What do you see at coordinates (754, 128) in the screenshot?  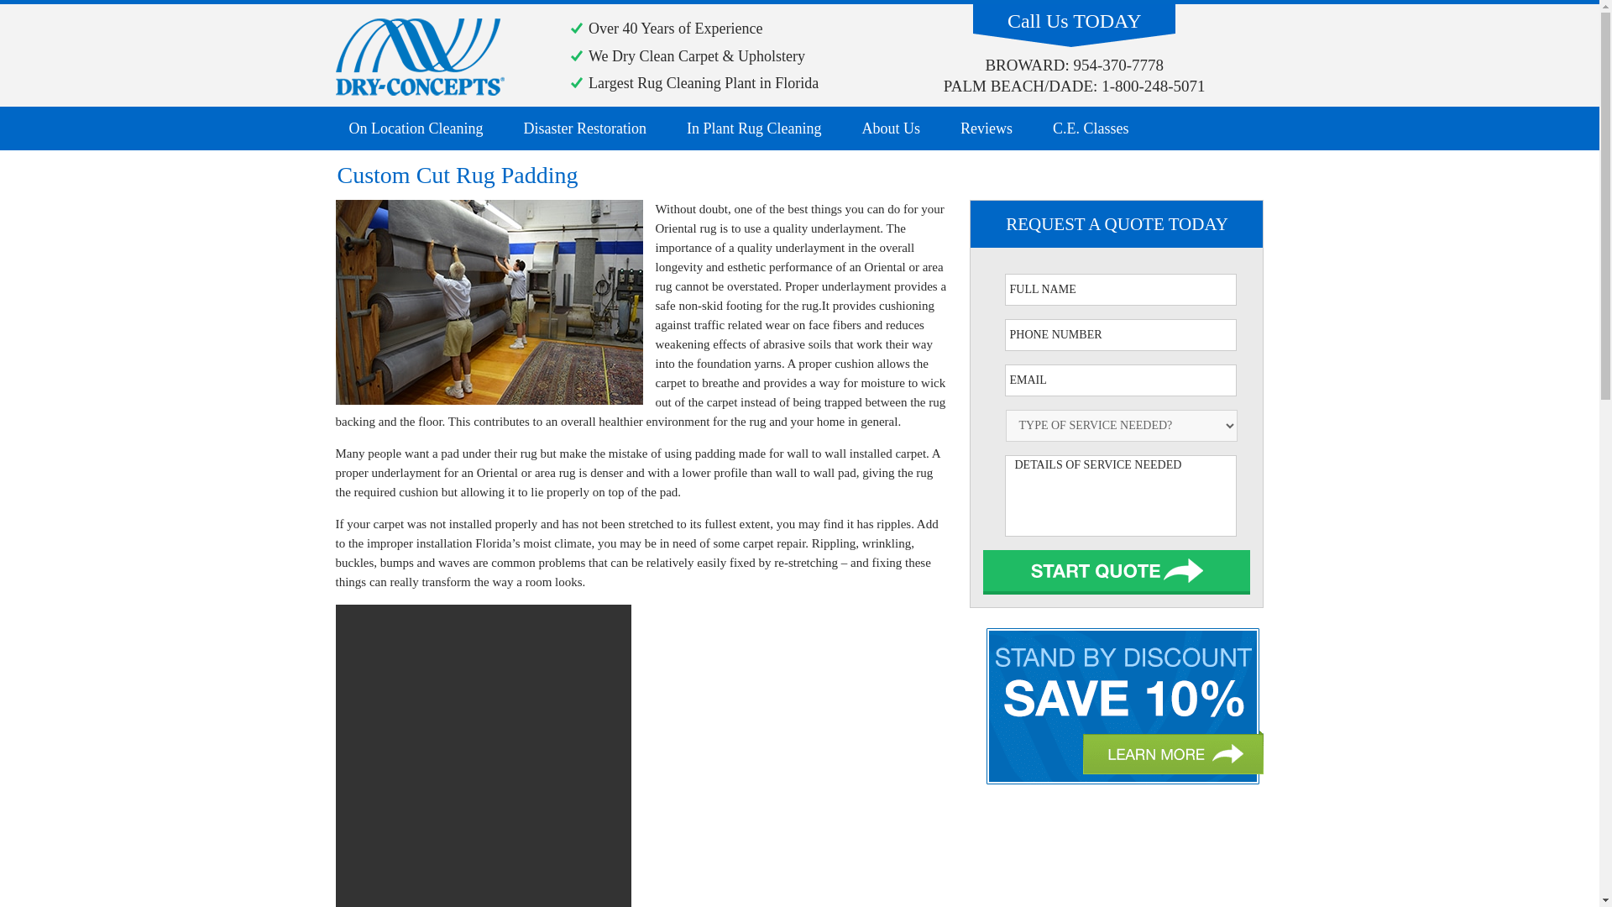 I see `In Plant Rug Cleaning` at bounding box center [754, 128].